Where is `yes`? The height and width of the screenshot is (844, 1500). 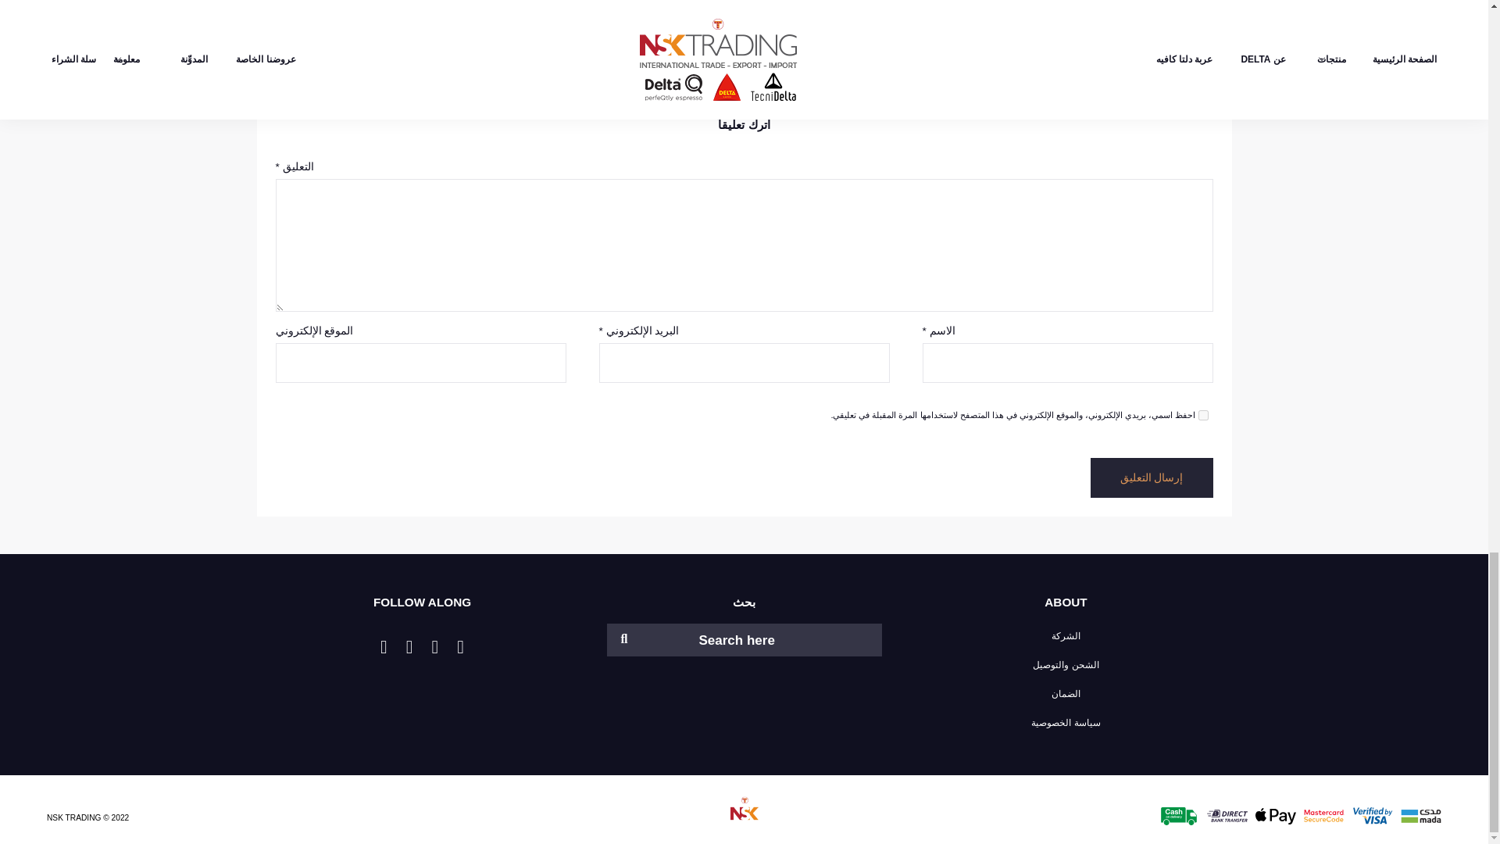 yes is located at coordinates (1203, 414).